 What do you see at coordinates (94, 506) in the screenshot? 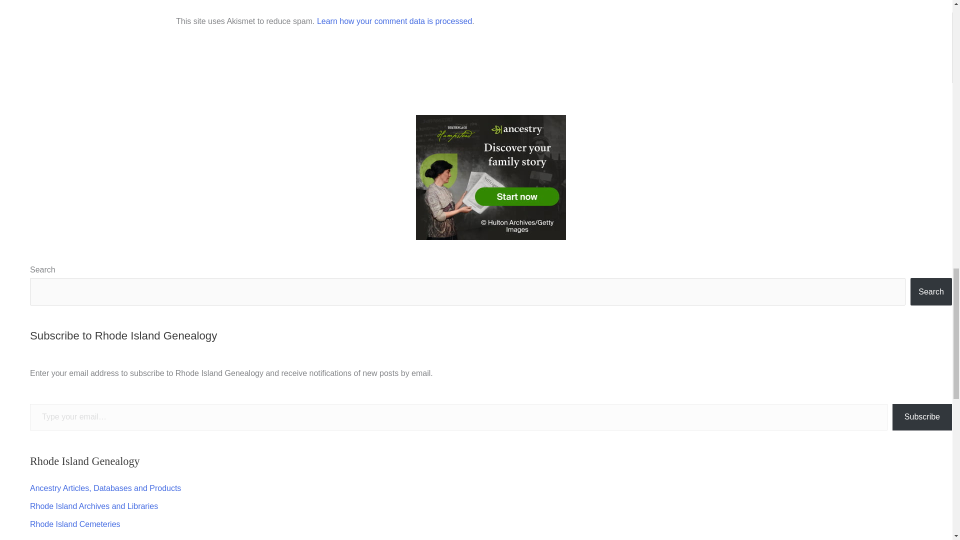
I see `Rhode Island Archives and Libraries` at bounding box center [94, 506].